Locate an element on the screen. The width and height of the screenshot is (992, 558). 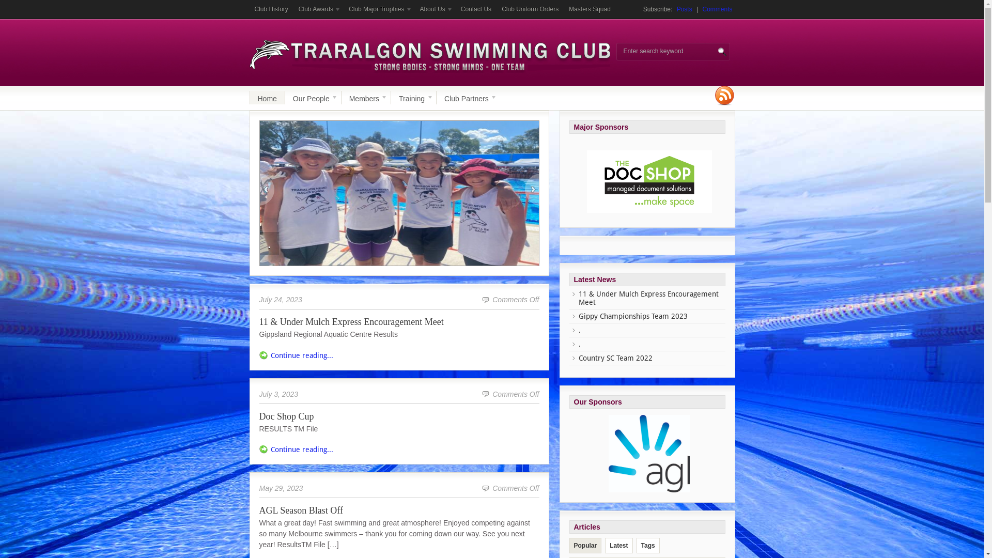
Doc Shop Cup is located at coordinates (287, 417).